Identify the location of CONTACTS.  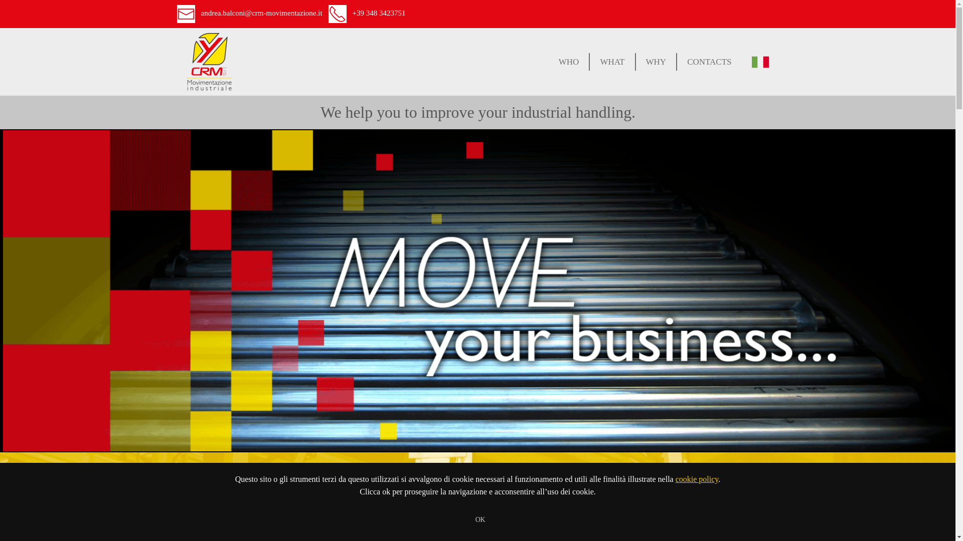
(709, 62).